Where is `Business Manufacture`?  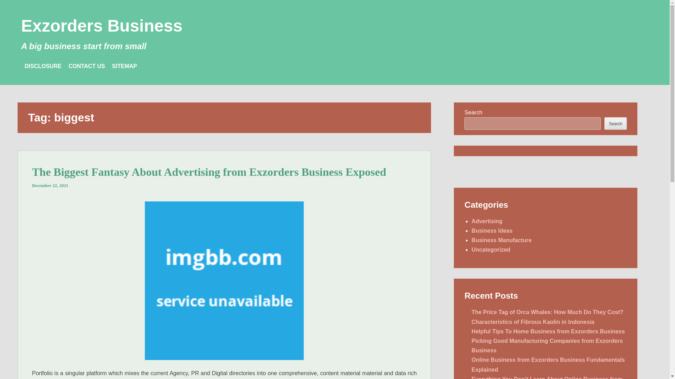
Business Manufacture is located at coordinates (501, 240).